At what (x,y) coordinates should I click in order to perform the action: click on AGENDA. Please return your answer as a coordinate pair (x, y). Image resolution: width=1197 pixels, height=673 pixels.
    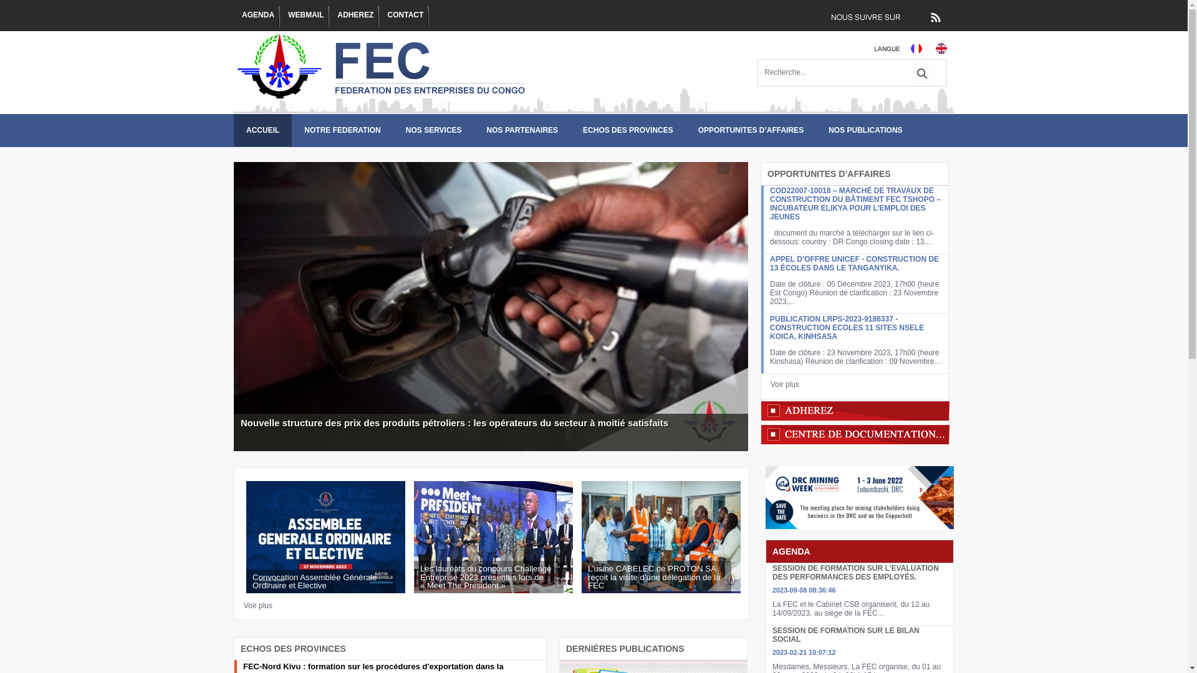
    Looking at the image, I should click on (257, 17).